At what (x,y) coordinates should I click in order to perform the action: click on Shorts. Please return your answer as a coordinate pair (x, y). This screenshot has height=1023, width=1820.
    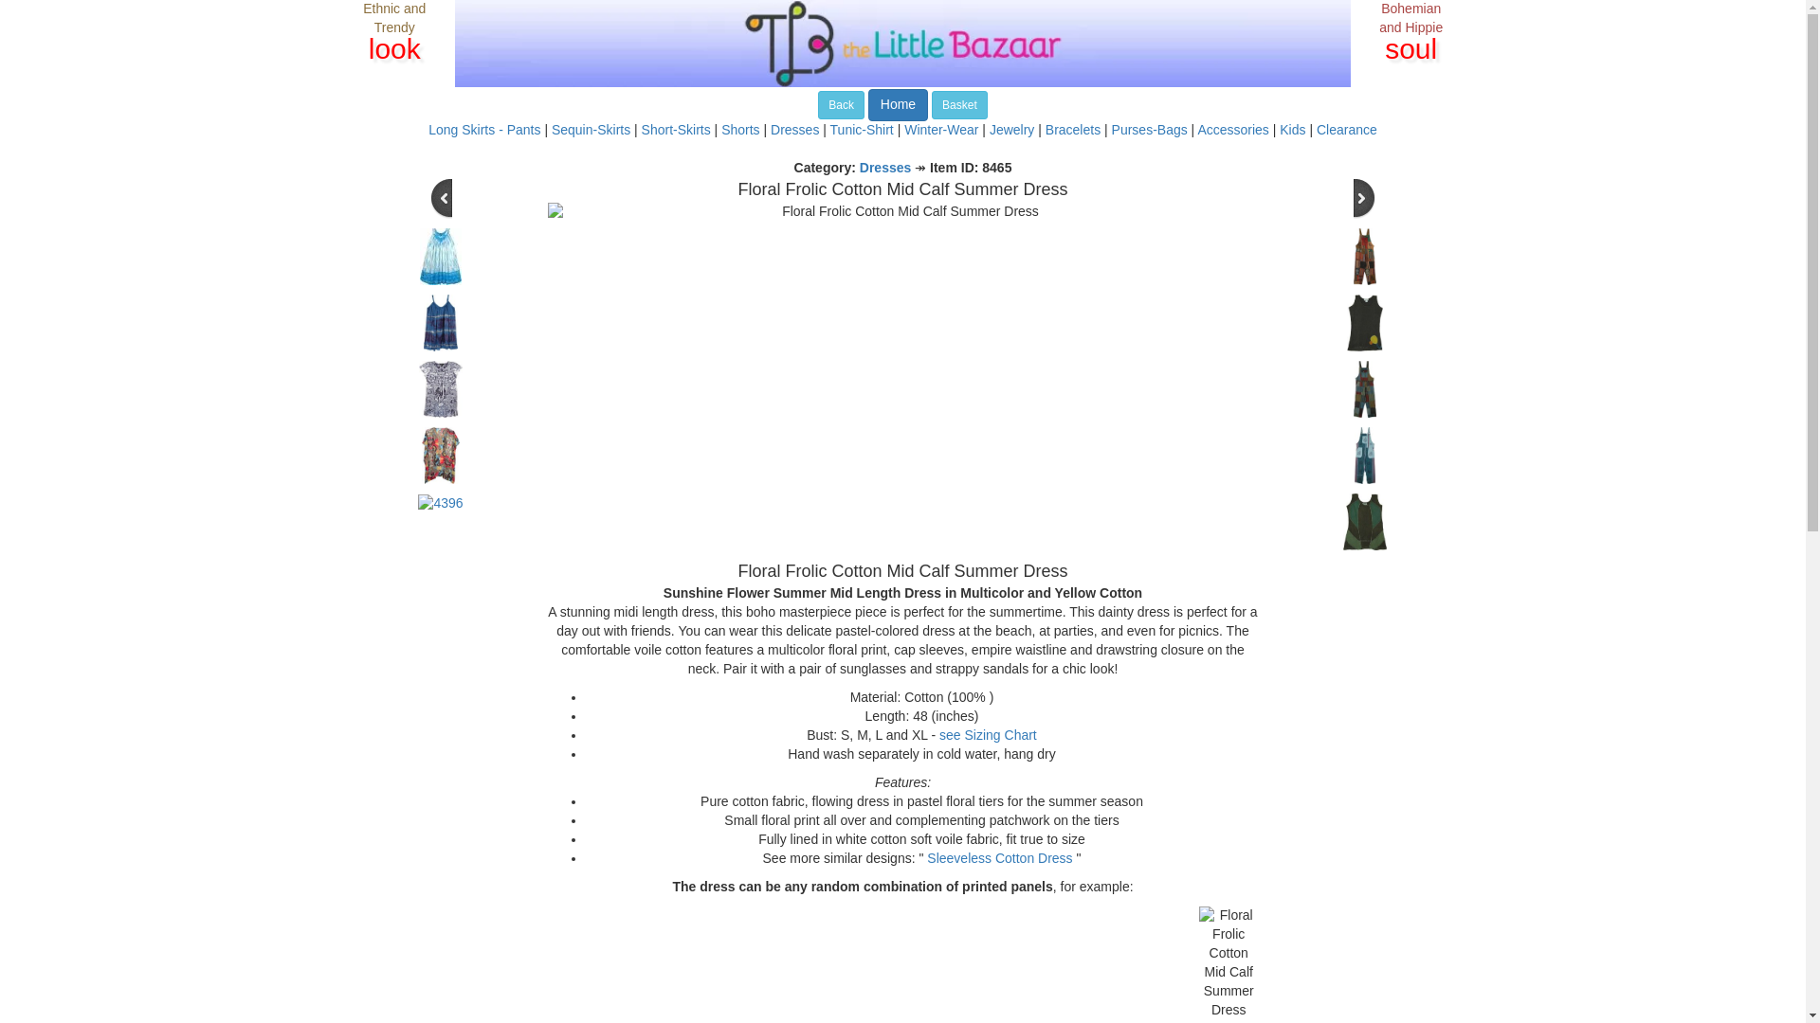
    Looking at the image, I should click on (739, 129).